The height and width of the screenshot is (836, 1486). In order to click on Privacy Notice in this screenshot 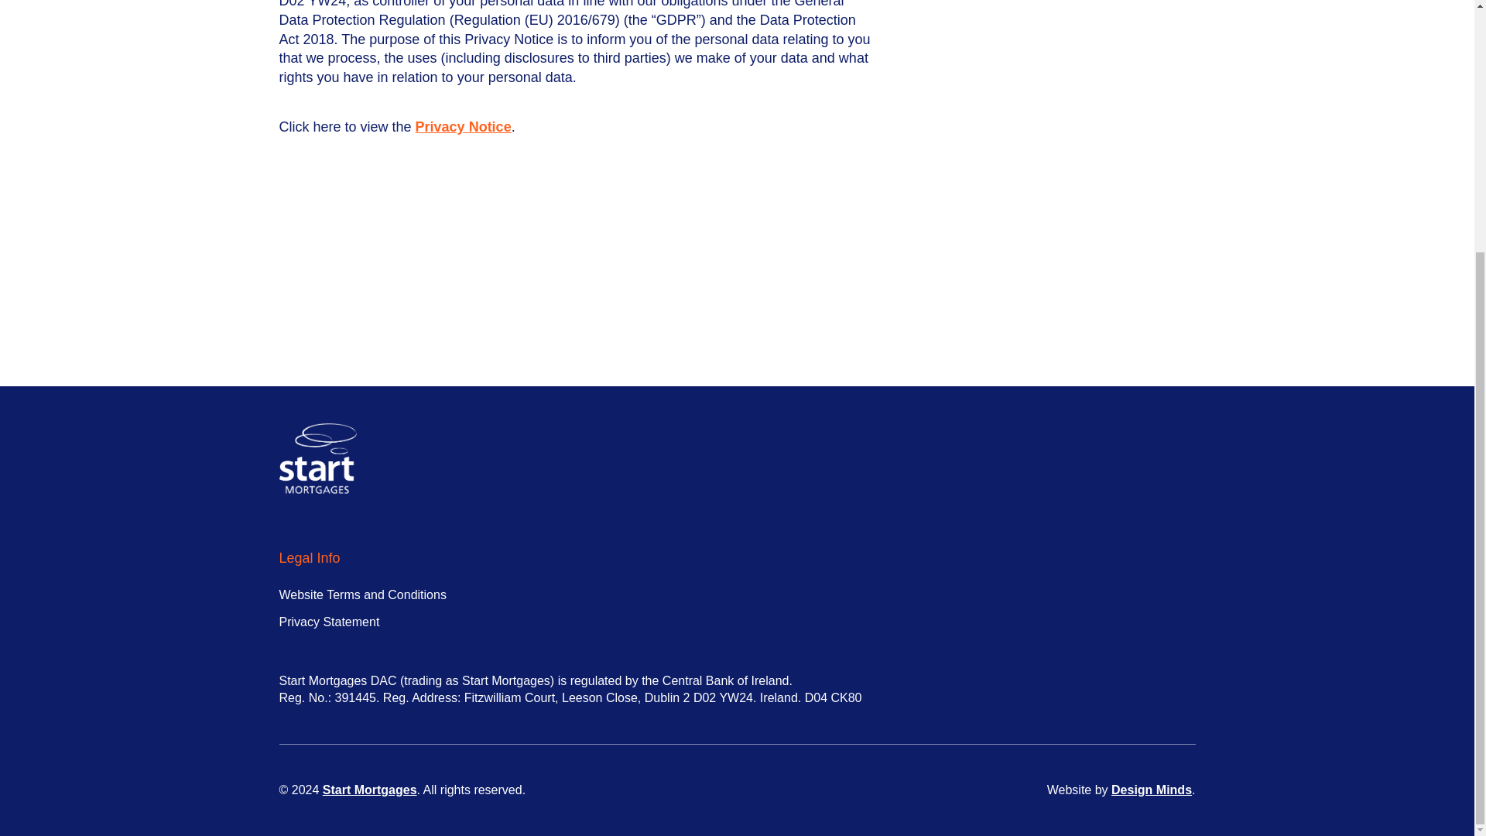, I will do `click(463, 127)`.